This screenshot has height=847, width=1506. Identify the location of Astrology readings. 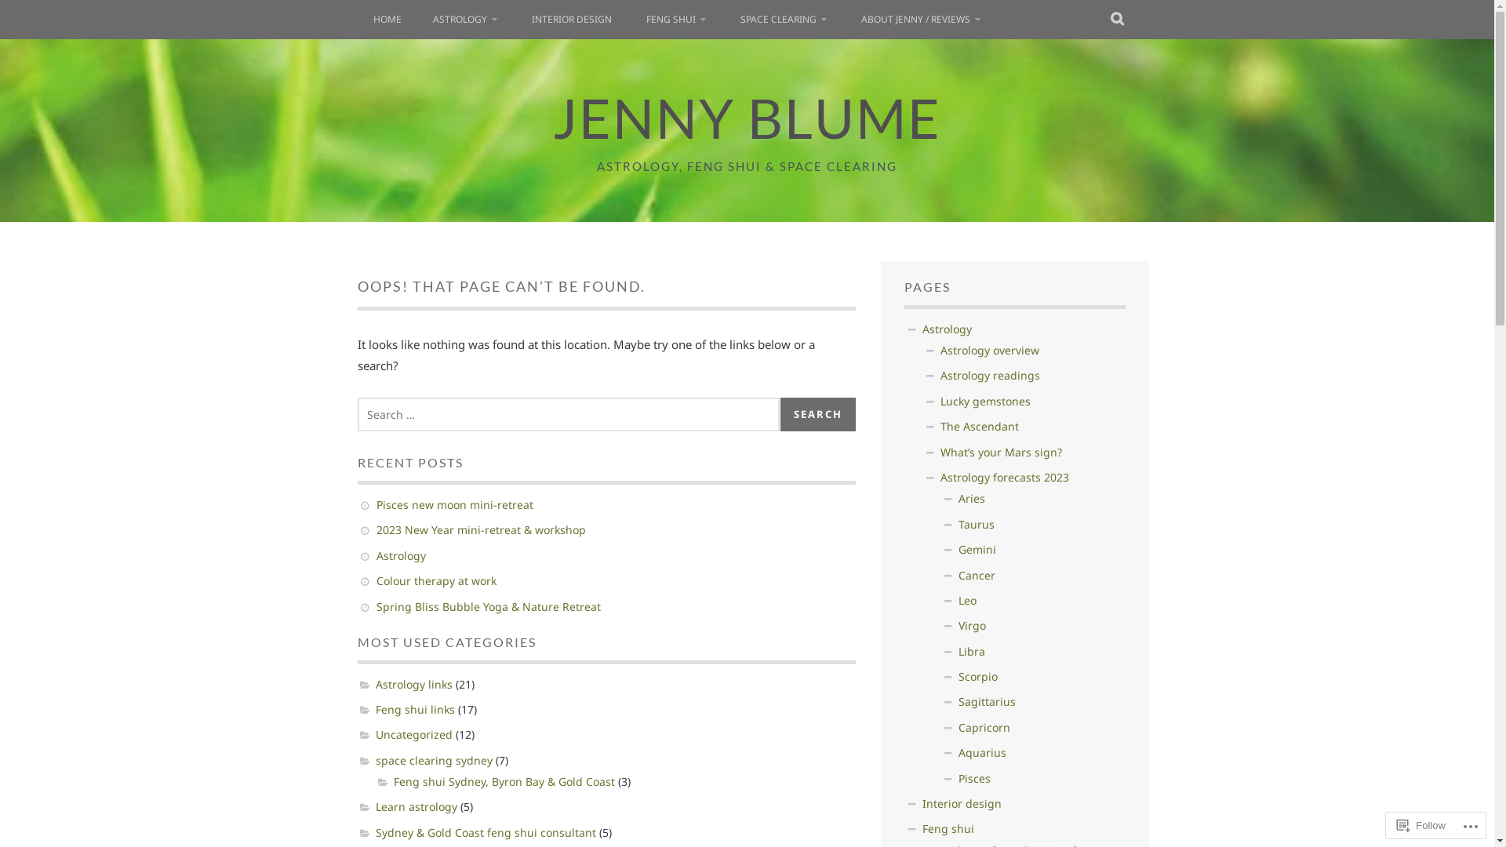
(990, 375).